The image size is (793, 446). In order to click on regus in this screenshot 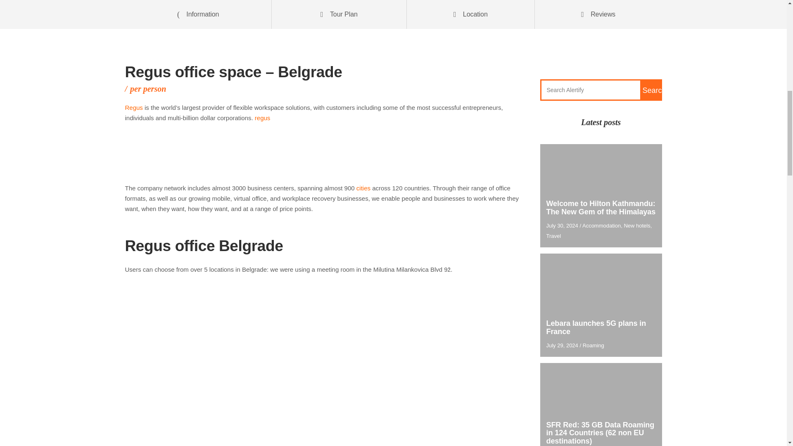, I will do `click(262, 117)`.